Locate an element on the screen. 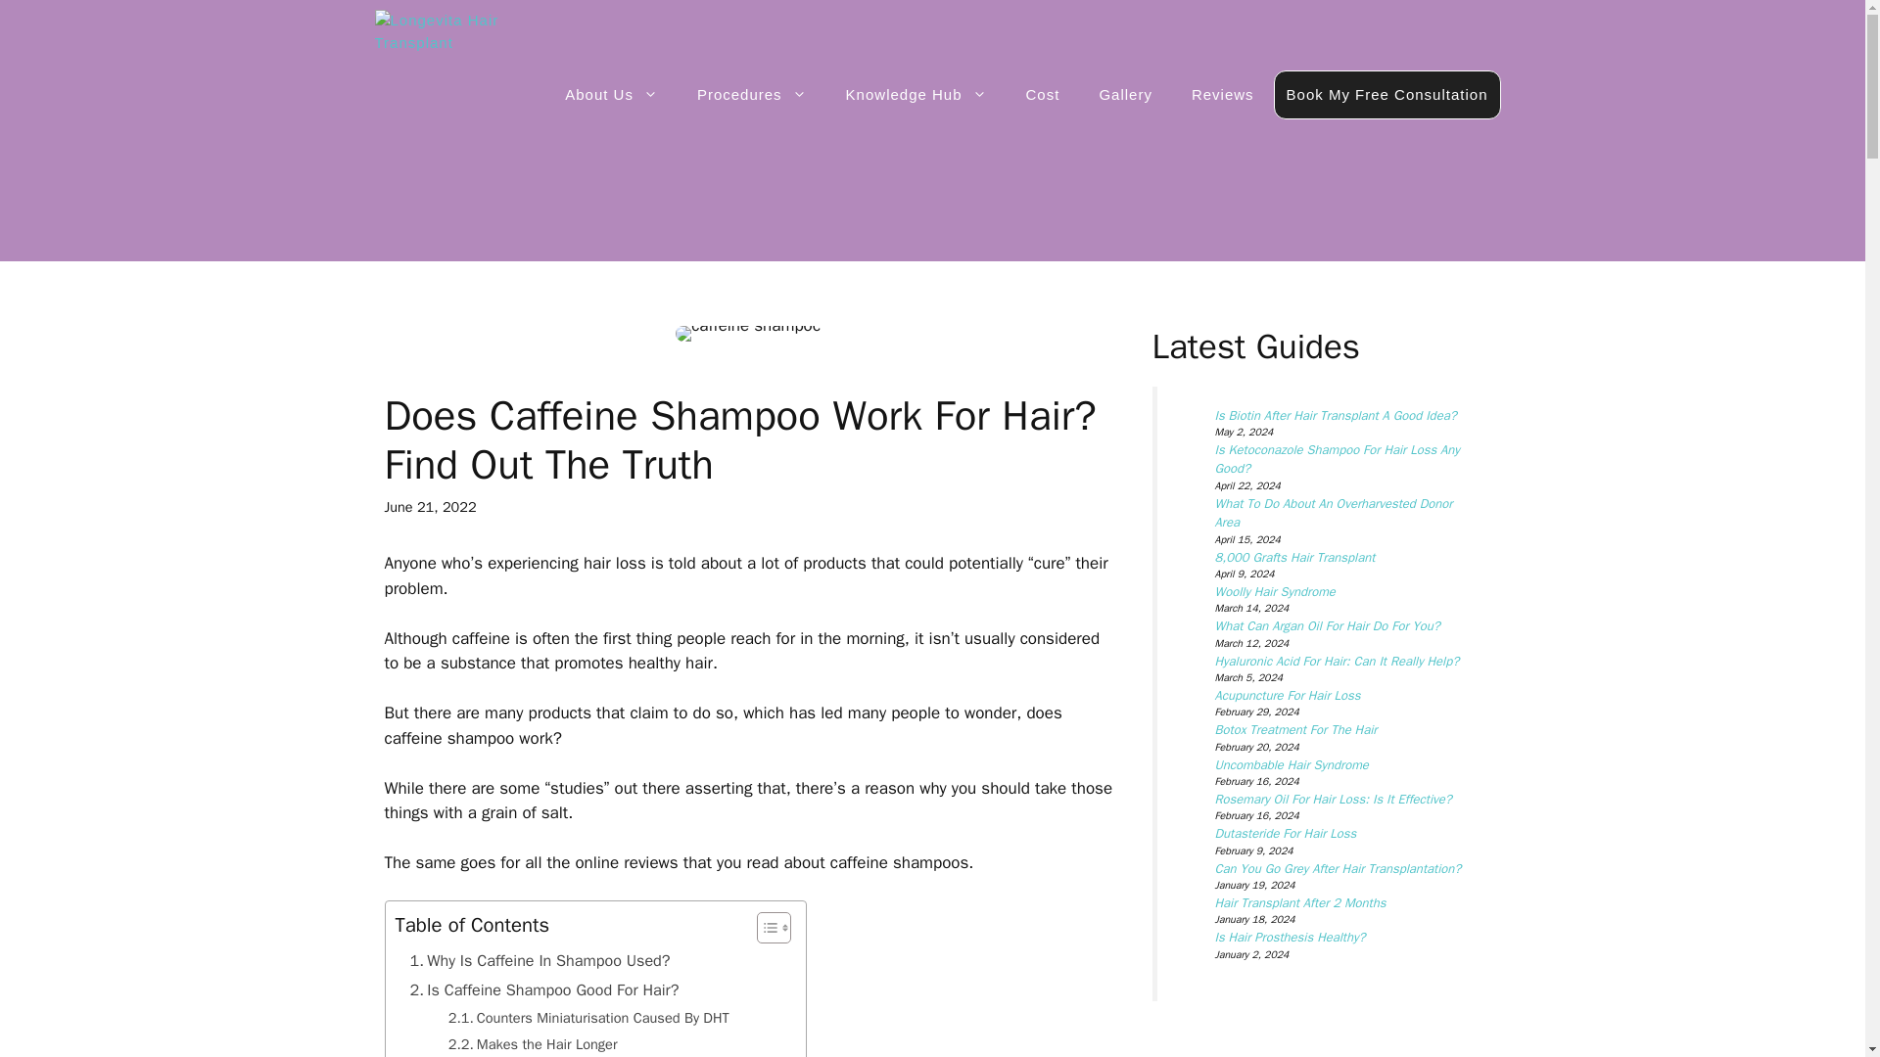  About Us is located at coordinates (611, 94).